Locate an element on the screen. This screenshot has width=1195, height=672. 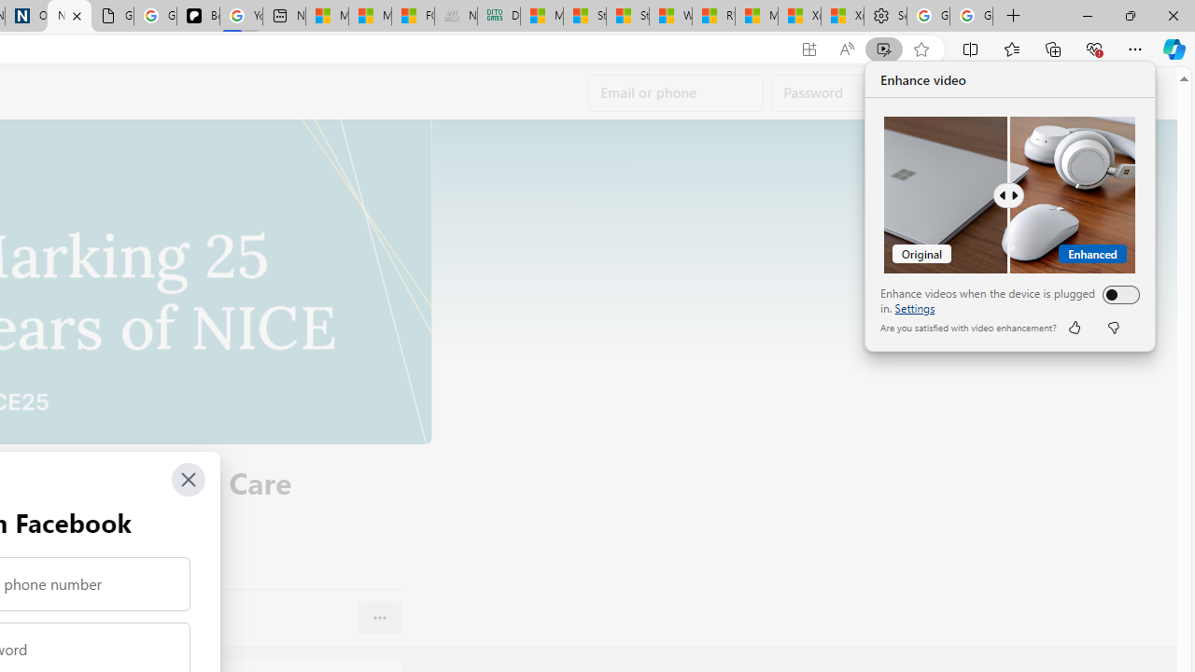
R******* | Trusted Community Engagement and Contributions is located at coordinates (713, 17).